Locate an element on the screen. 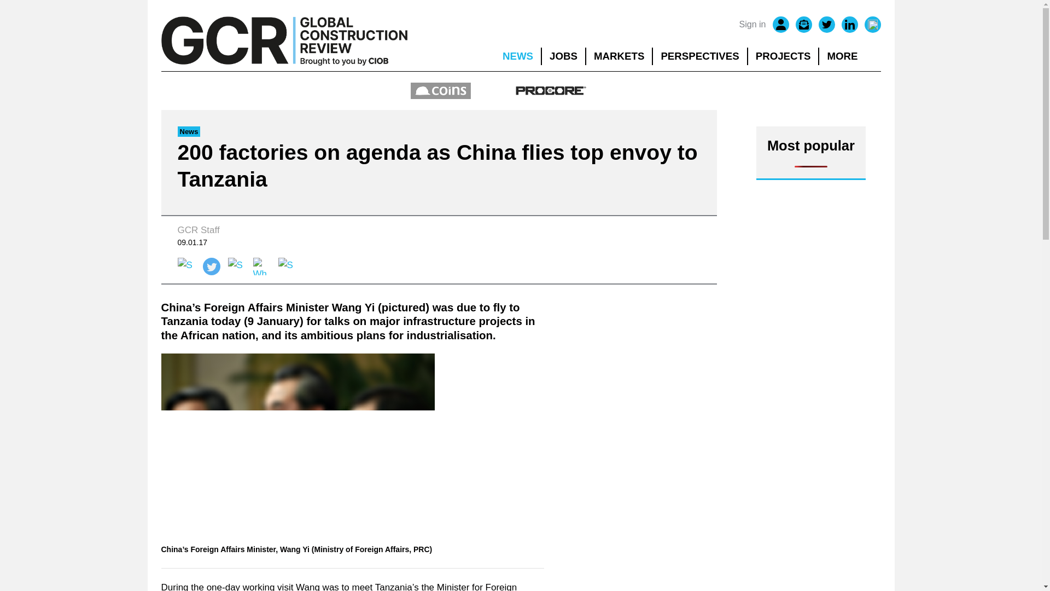 The height and width of the screenshot is (591, 1050). Share on WhatsApp is located at coordinates (261, 266).